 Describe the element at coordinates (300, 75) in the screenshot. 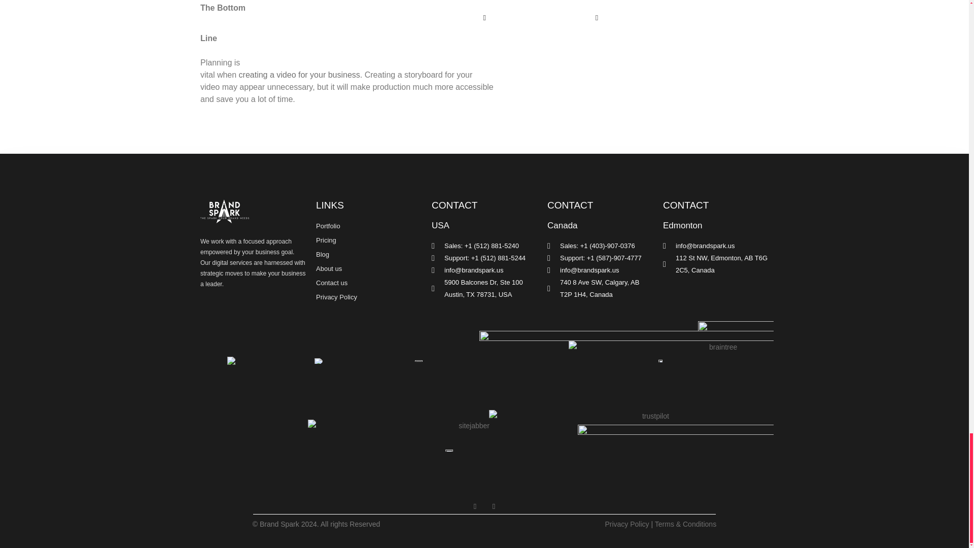

I see `creating a video for your business.` at that location.